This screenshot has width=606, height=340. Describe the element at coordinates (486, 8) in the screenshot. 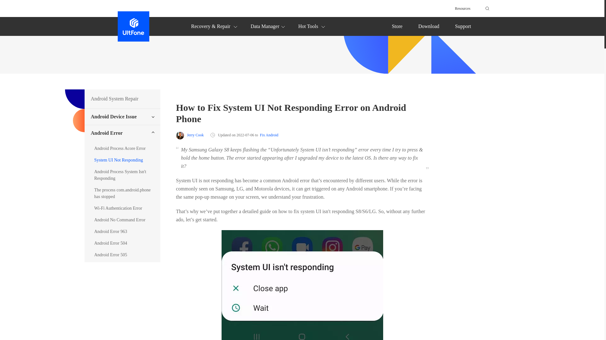

I see `submit button` at that location.